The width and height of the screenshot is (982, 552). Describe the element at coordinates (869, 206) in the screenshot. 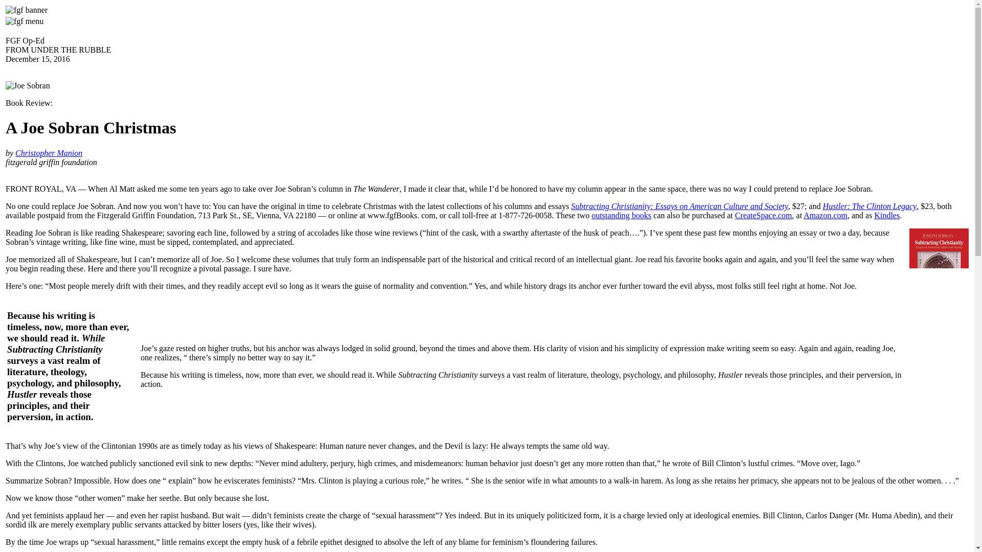

I see `Hustler: The Clinton Legacy` at that location.